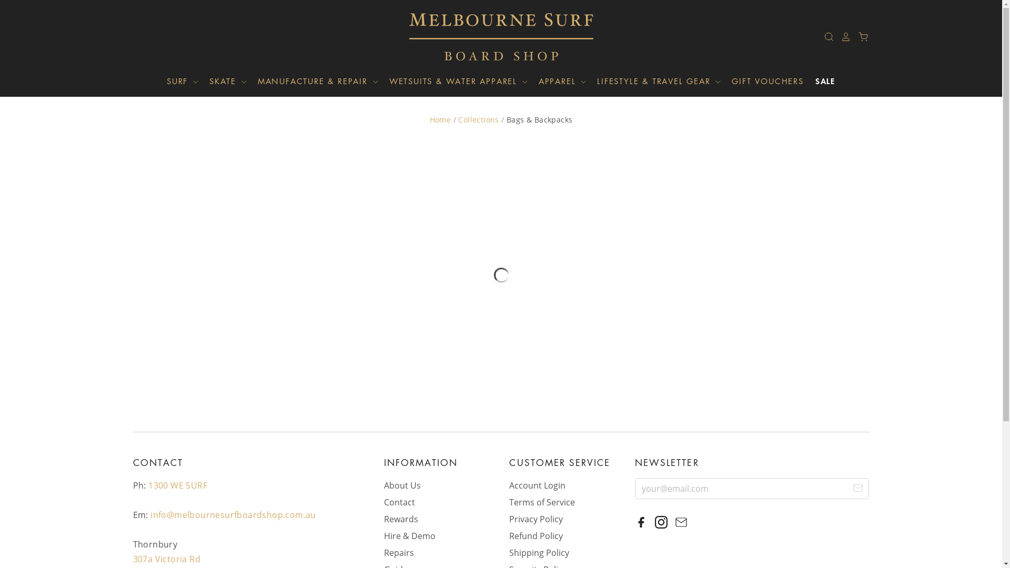 The image size is (1010, 568). What do you see at coordinates (178, 485) in the screenshot?
I see `1300 WE SURF` at bounding box center [178, 485].